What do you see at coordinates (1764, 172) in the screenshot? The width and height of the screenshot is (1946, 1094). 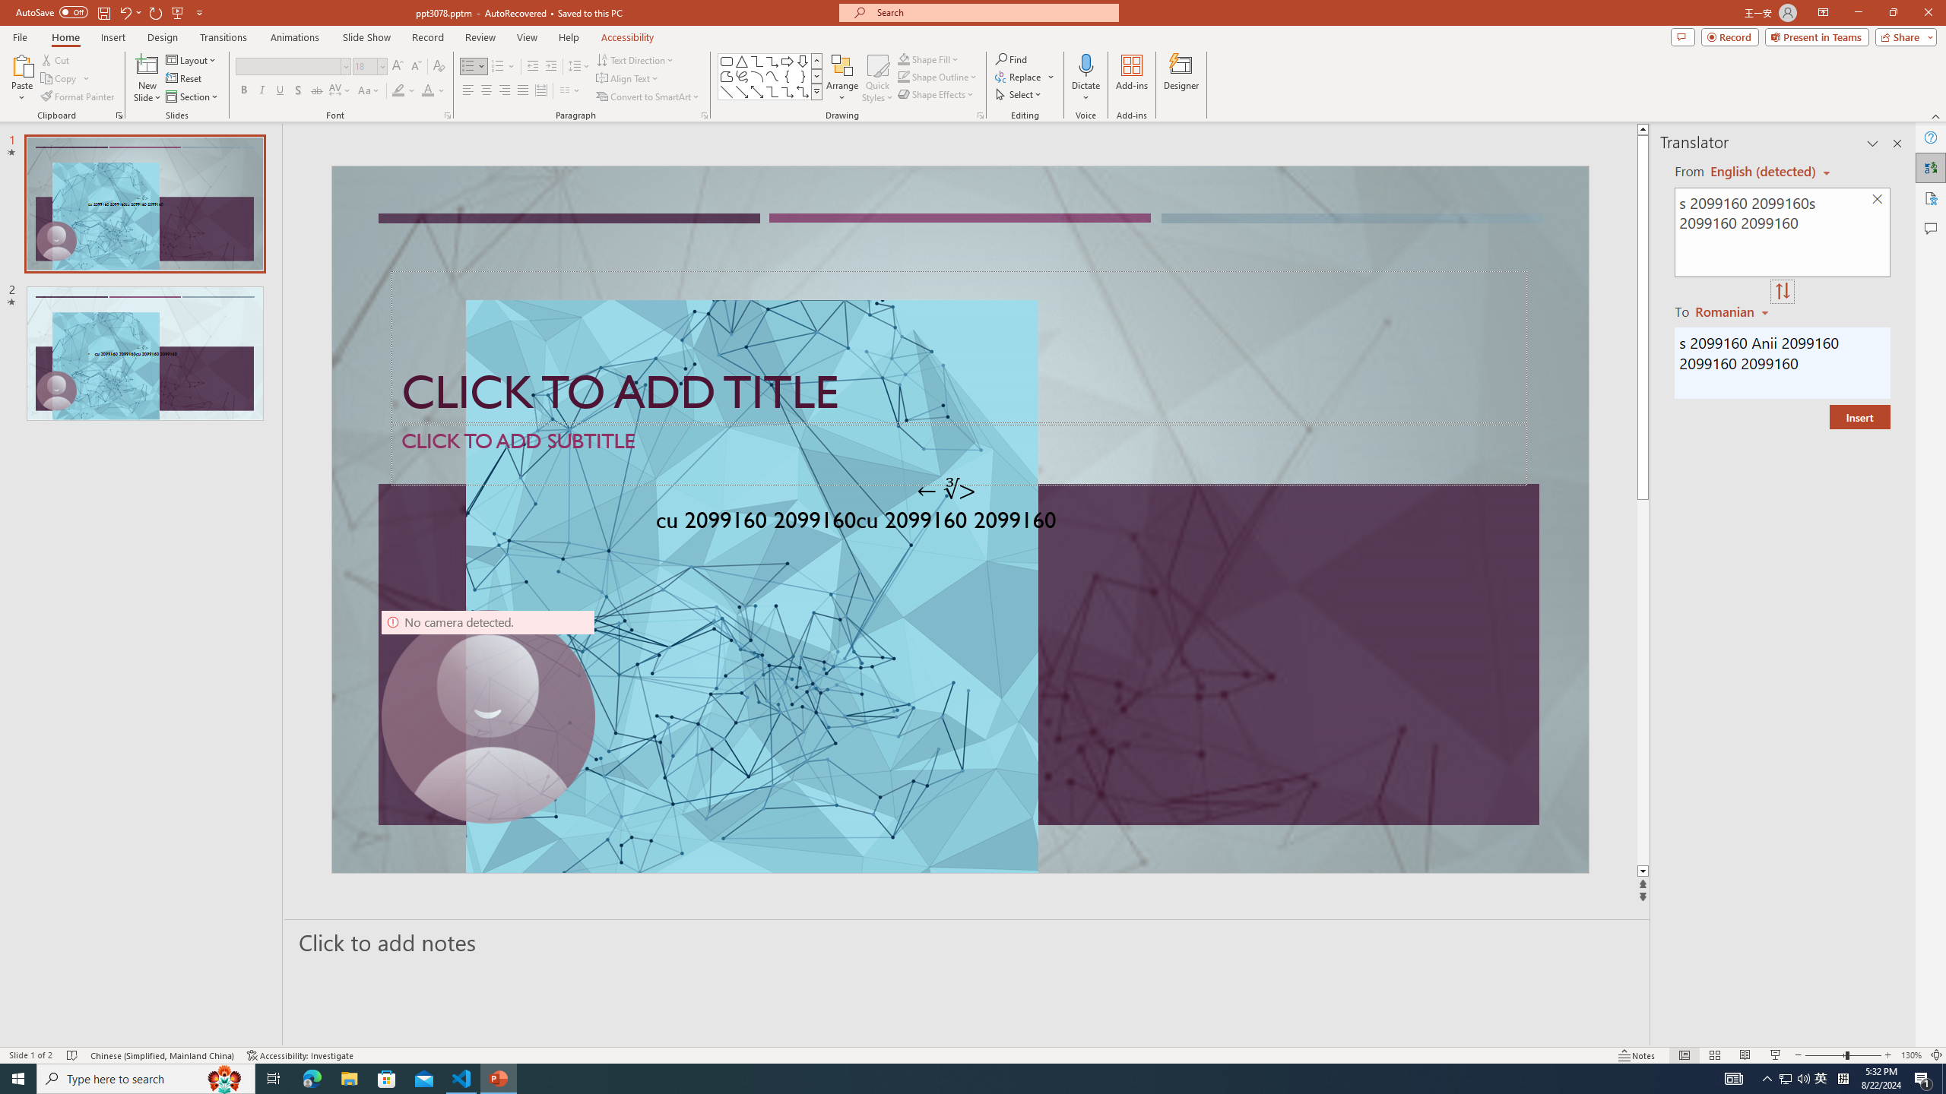 I see `Czech (detected)` at bounding box center [1764, 172].